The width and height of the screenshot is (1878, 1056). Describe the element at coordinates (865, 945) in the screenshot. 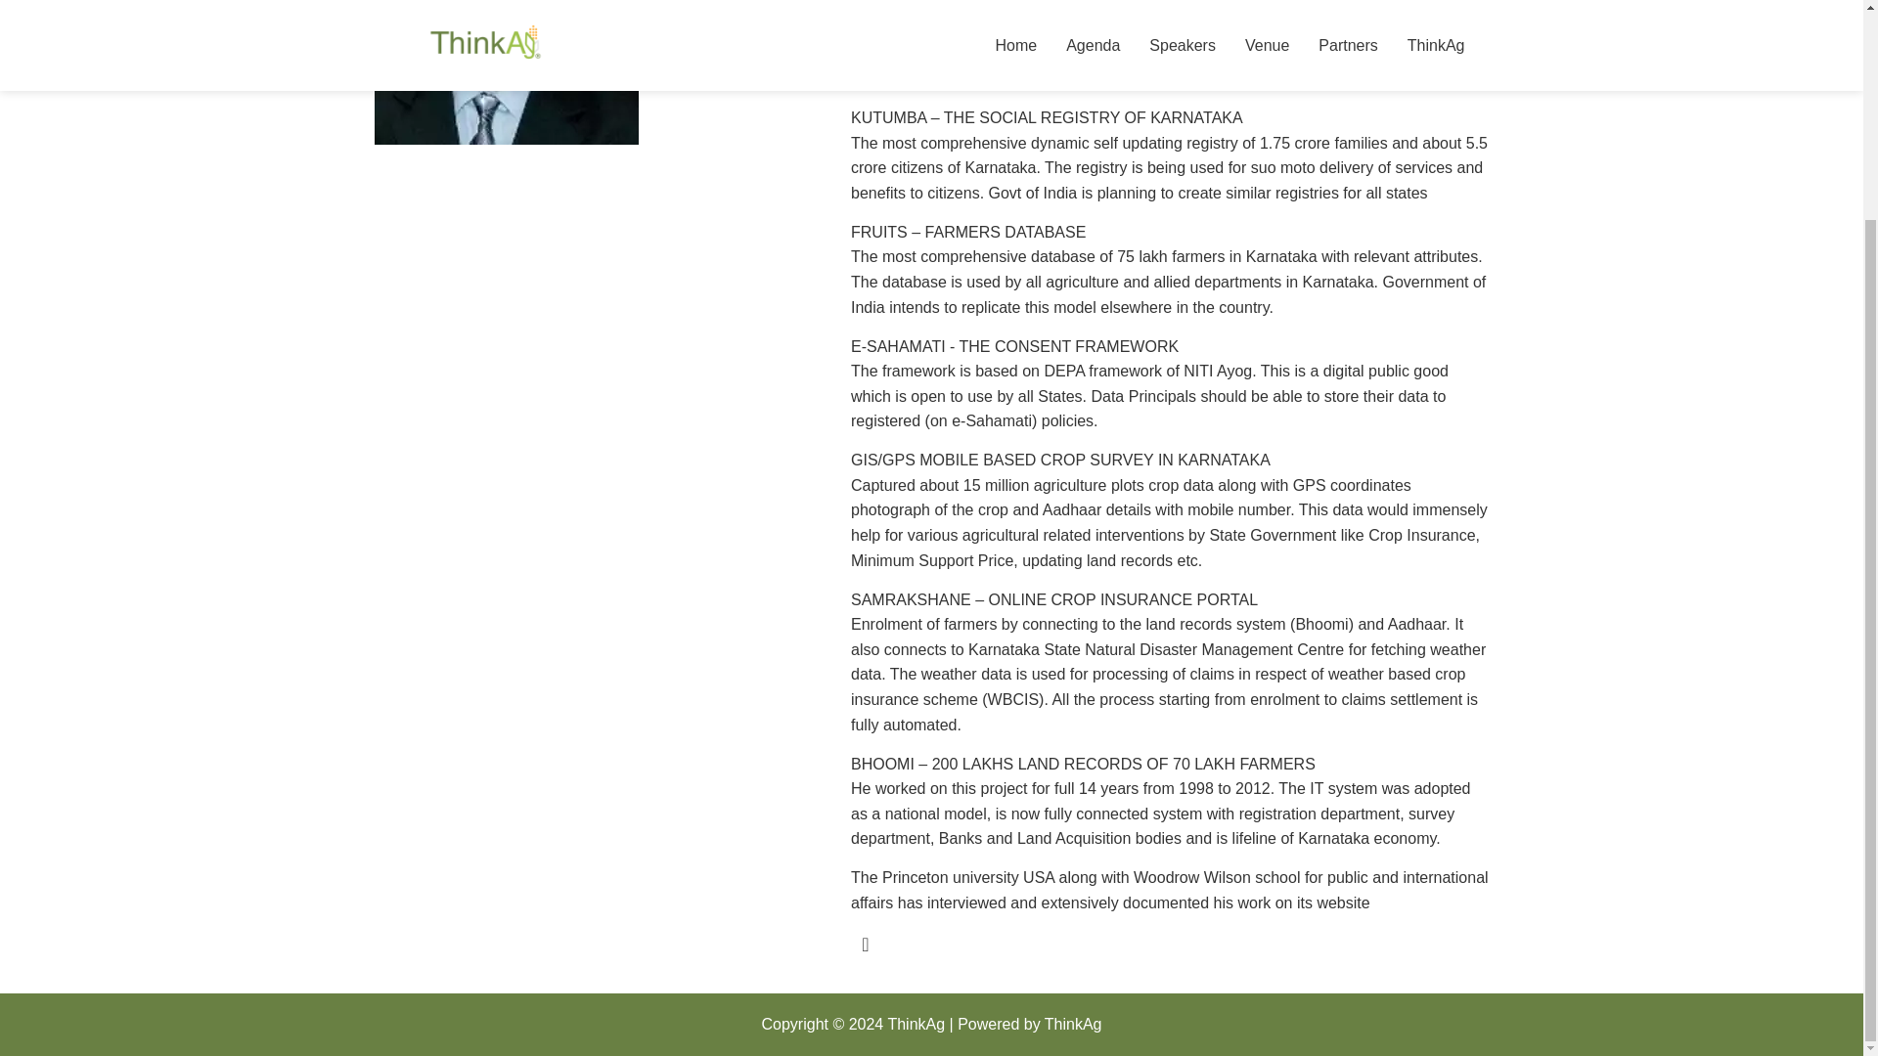

I see `linkedin` at that location.